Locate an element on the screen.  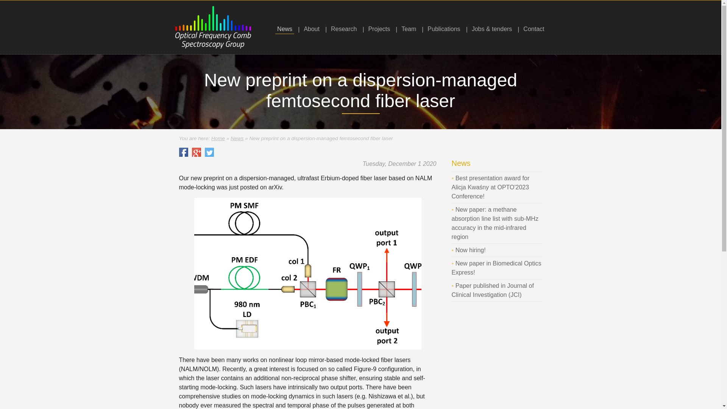
News is located at coordinates (237, 138).